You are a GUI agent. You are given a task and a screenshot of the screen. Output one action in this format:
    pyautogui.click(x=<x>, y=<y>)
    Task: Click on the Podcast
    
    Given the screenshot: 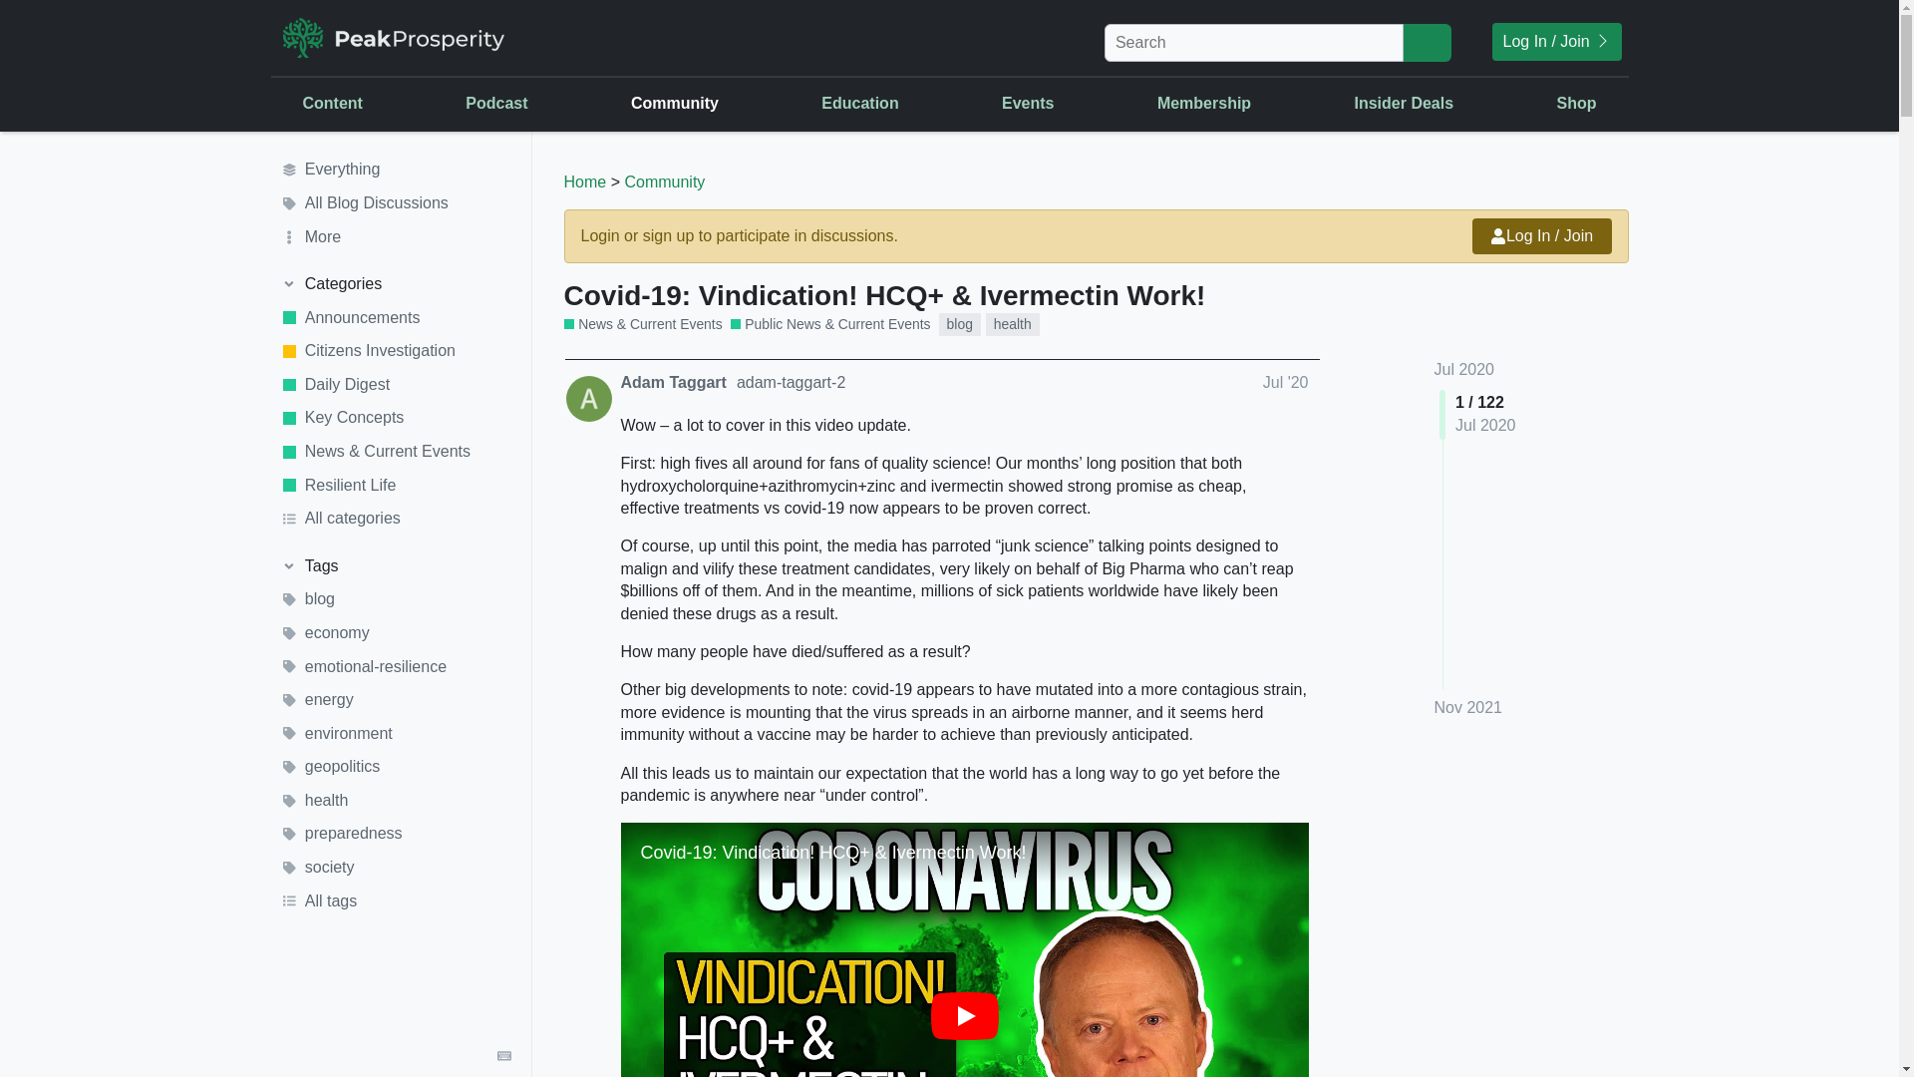 What is the action you would take?
    pyautogui.click(x=496, y=103)
    